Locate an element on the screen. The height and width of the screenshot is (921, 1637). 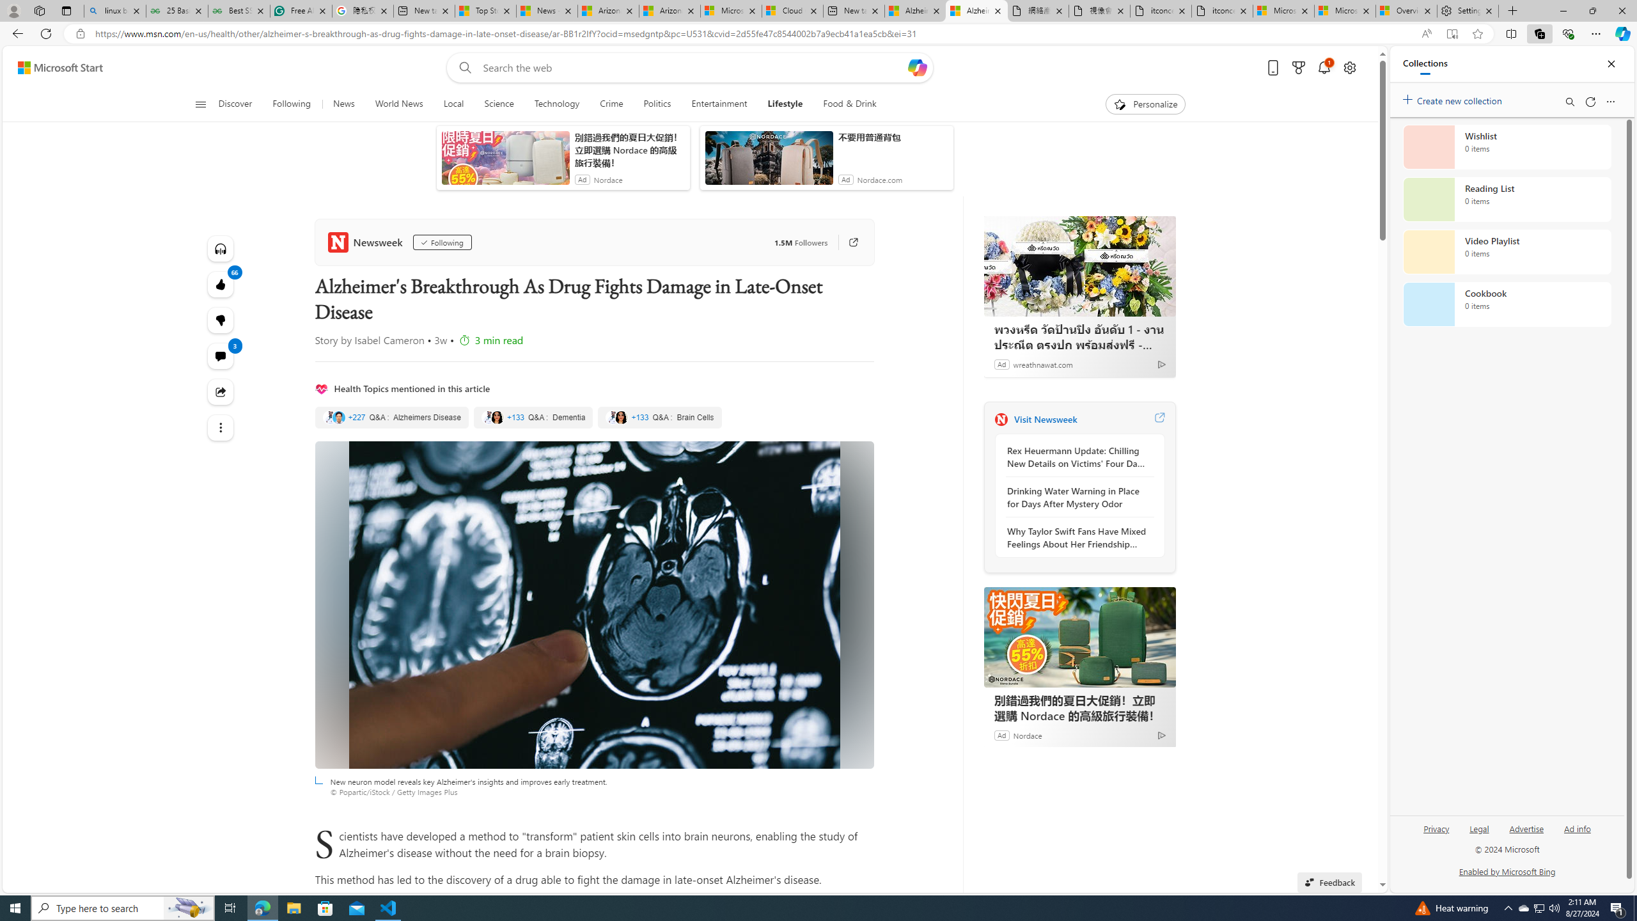
itconcepthk.com/projector_solutions.mp4 is located at coordinates (1223, 11).